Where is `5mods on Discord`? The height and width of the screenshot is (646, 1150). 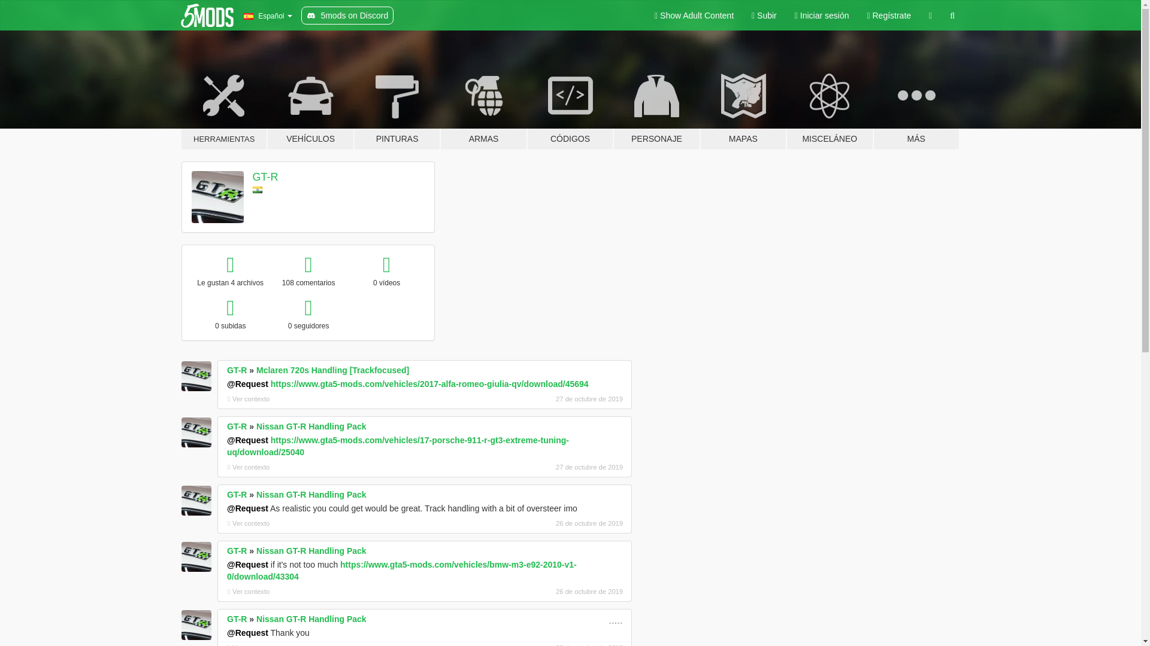
5mods on Discord is located at coordinates (347, 16).